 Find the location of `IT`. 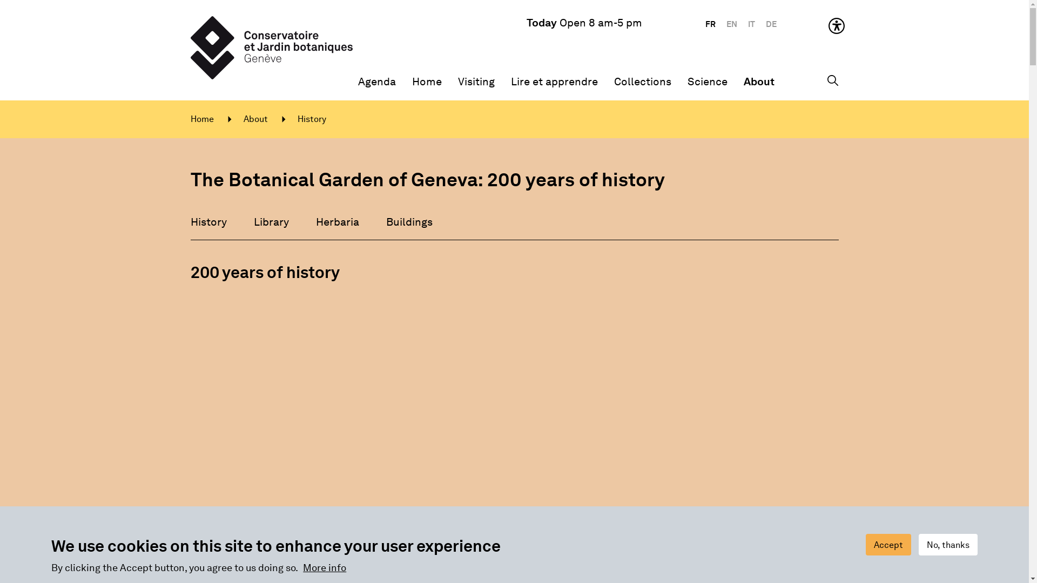

IT is located at coordinates (751, 25).